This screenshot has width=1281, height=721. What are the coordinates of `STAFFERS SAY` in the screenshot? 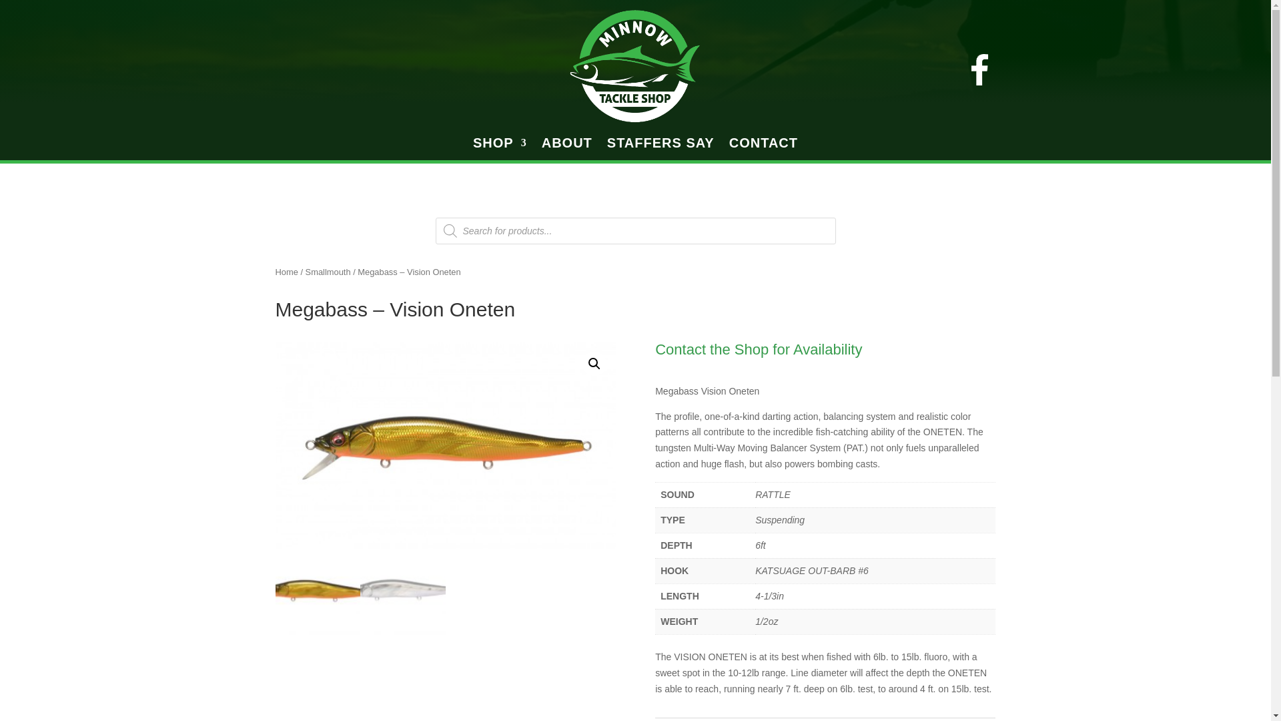 It's located at (661, 146).